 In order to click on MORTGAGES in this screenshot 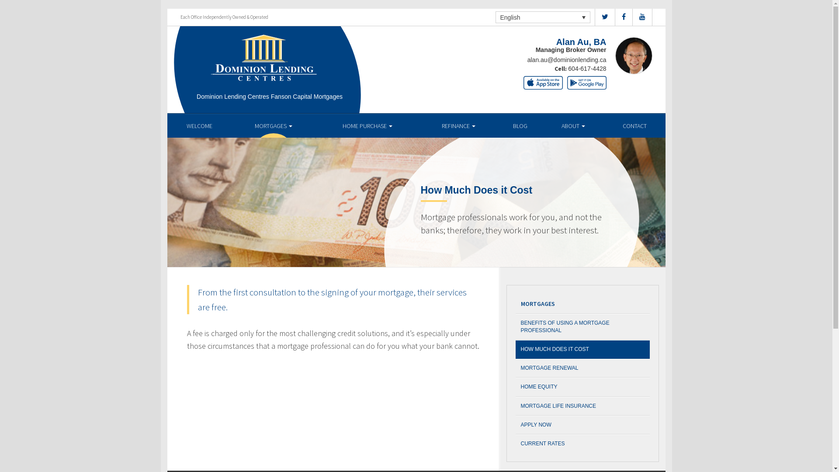, I will do `click(583, 304)`.